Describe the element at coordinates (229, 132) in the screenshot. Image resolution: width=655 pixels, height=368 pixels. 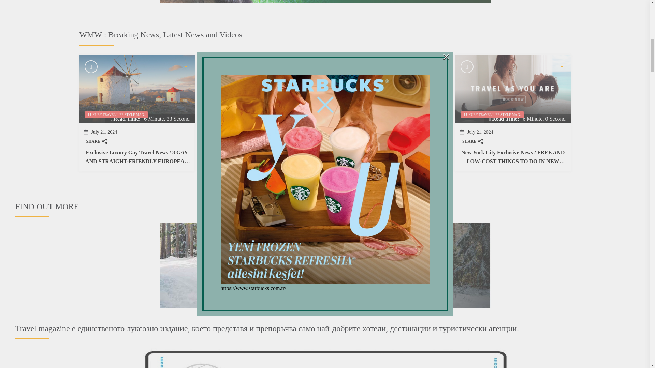
I see `July 21, 2024` at that location.